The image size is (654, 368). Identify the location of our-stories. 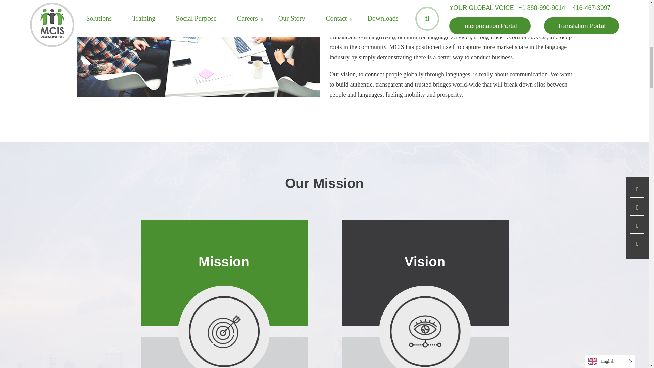
(198, 49).